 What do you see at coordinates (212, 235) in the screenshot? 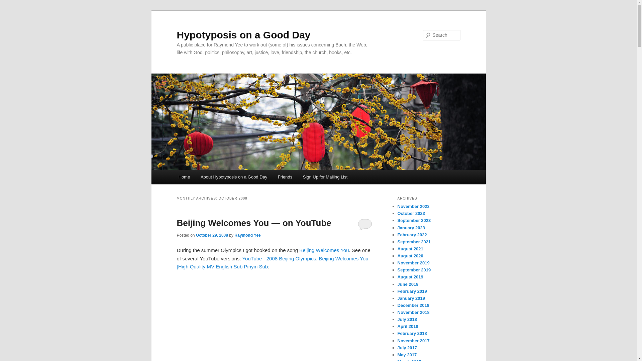
I see `5:30 pm` at bounding box center [212, 235].